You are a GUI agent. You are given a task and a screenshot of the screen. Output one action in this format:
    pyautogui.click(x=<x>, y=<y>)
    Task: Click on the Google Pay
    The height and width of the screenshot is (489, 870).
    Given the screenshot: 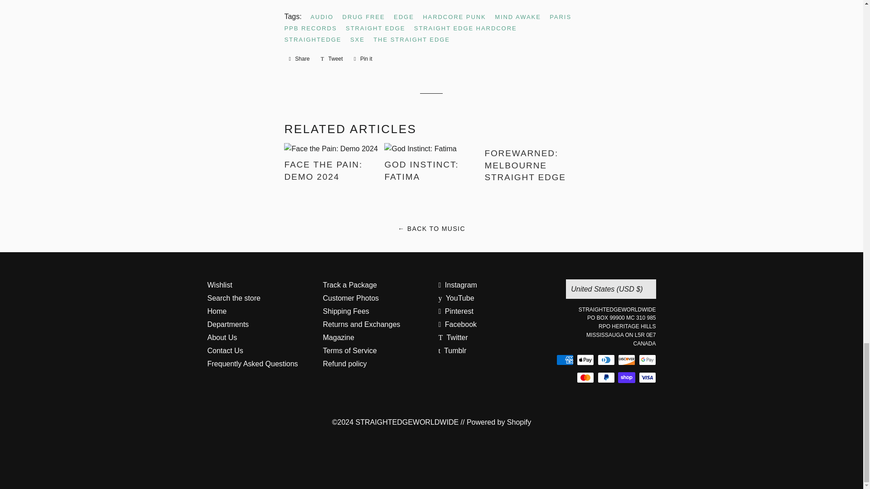 What is the action you would take?
    pyautogui.click(x=647, y=360)
    